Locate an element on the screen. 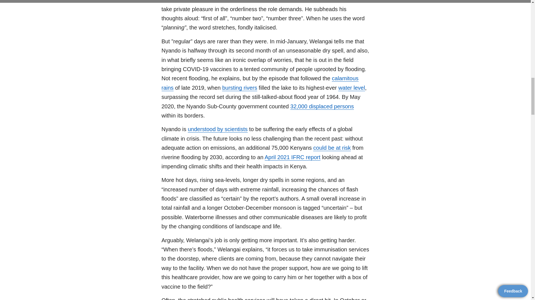 The height and width of the screenshot is (300, 535). understood by scientists is located at coordinates (217, 129).